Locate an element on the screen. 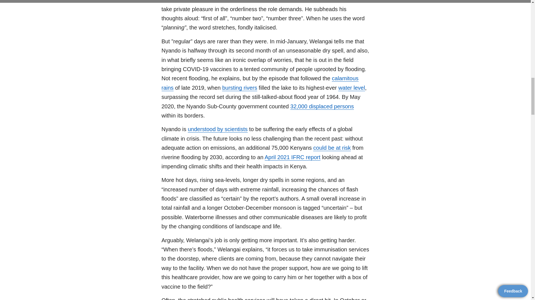 The height and width of the screenshot is (300, 535). understood by scientists is located at coordinates (217, 129).